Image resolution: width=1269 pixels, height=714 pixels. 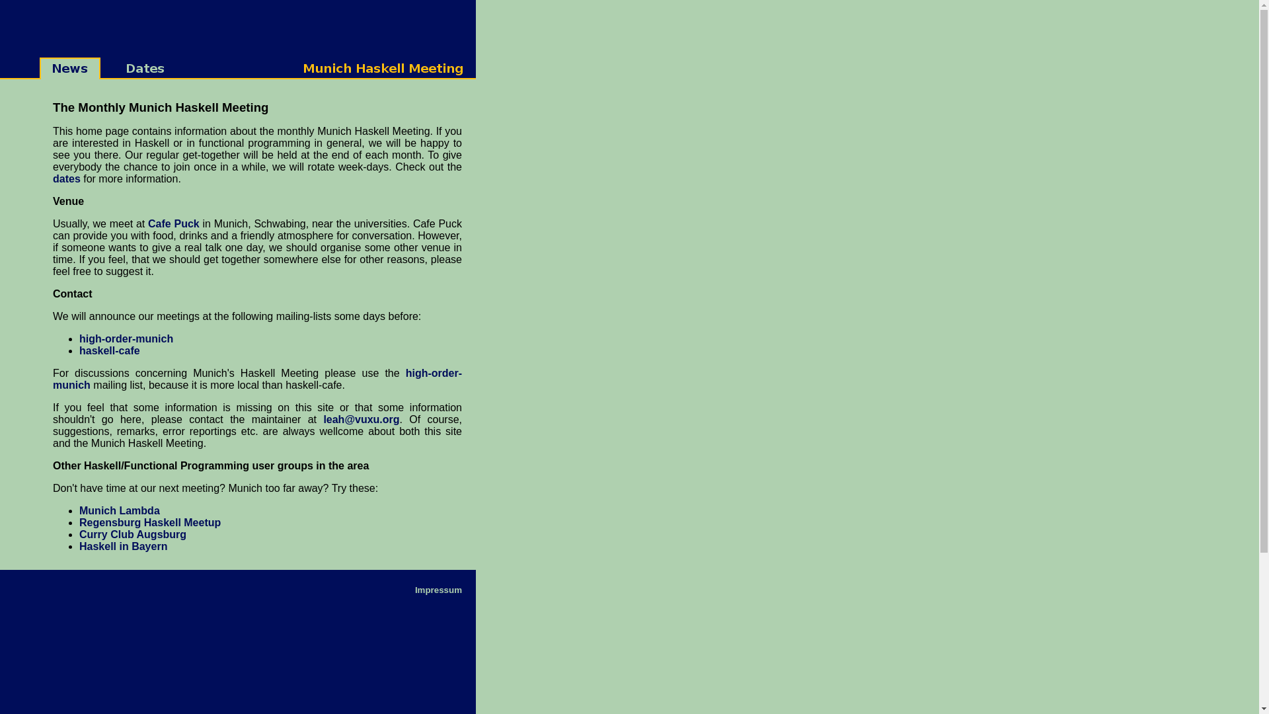 What do you see at coordinates (110, 350) in the screenshot?
I see `haskell-cafe` at bounding box center [110, 350].